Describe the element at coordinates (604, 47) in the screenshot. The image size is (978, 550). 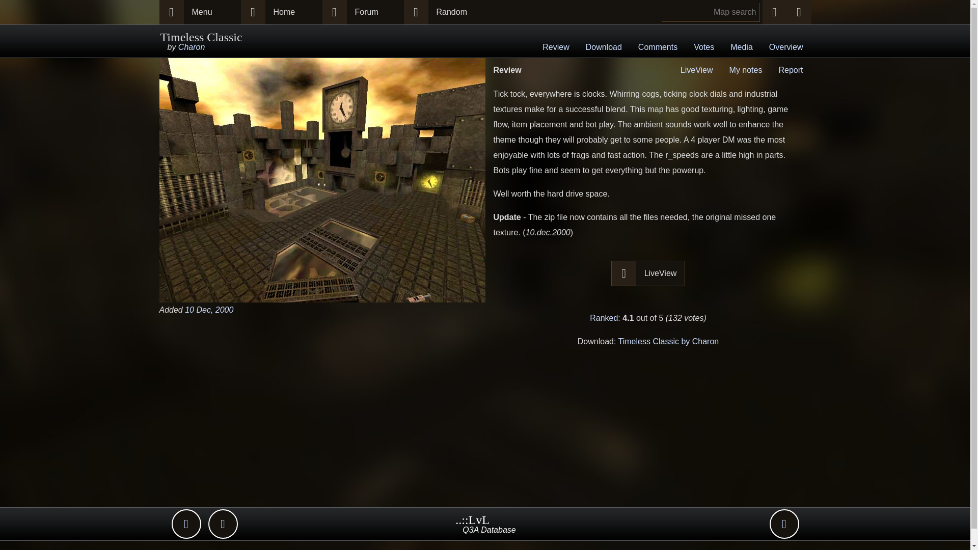
I see `Download` at that location.